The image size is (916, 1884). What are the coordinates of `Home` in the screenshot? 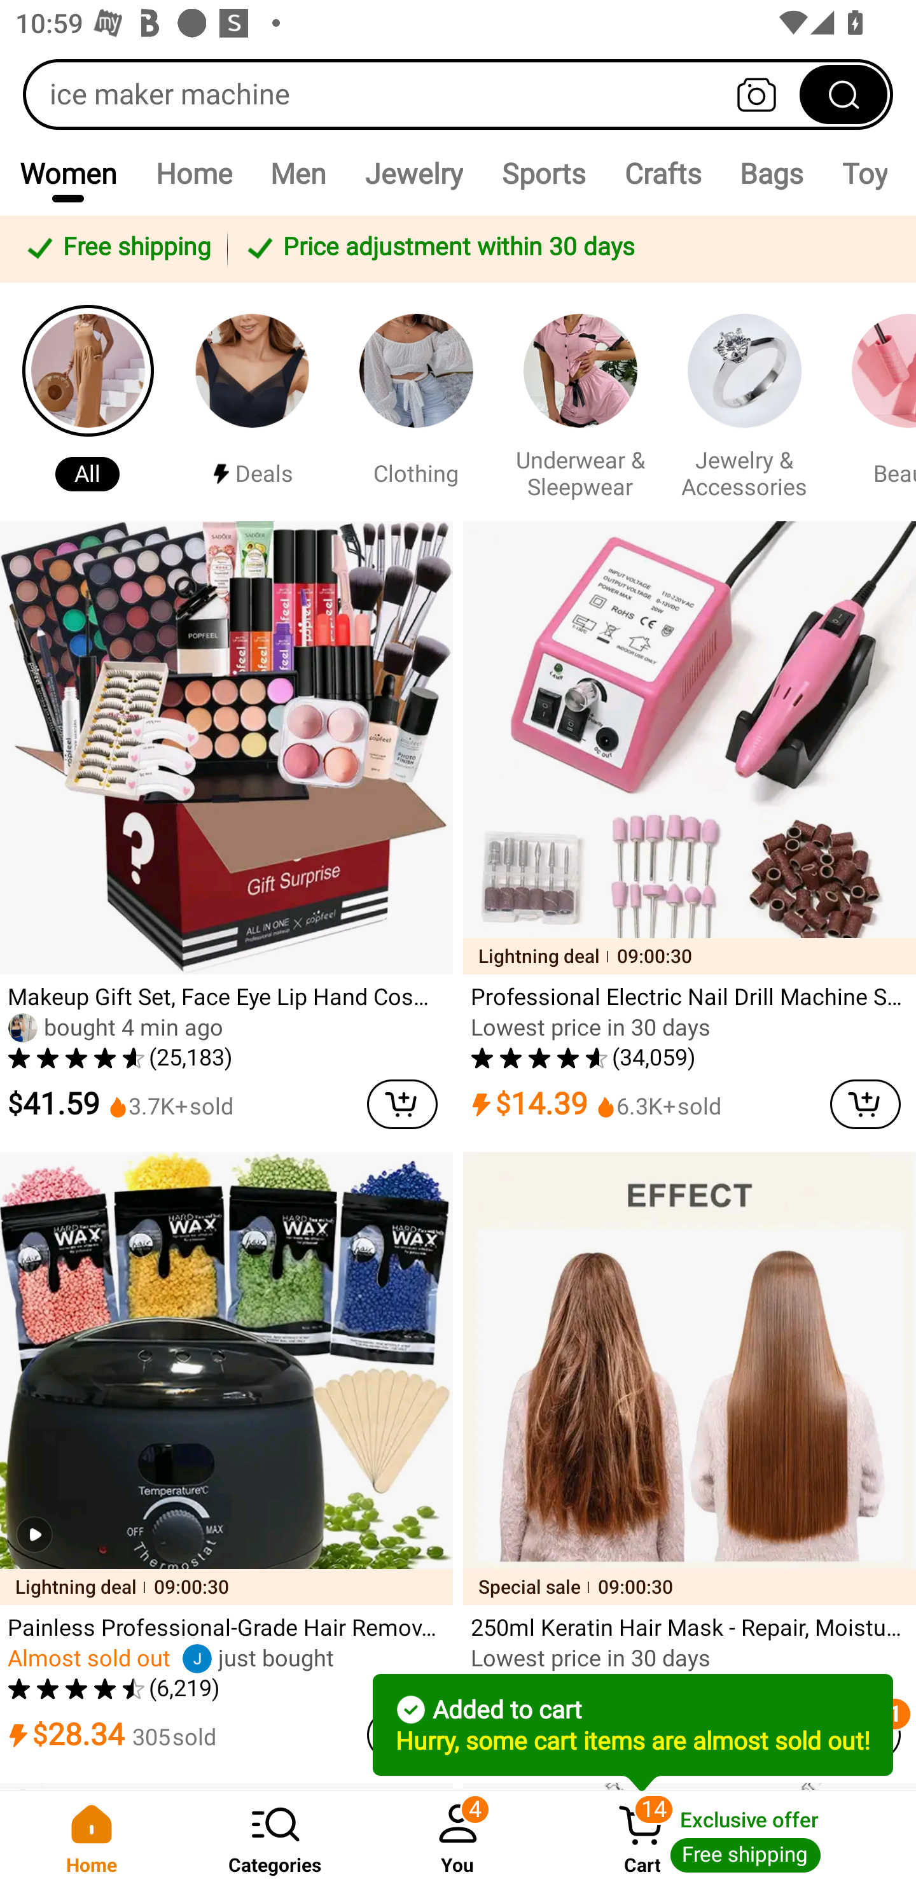 It's located at (193, 173).